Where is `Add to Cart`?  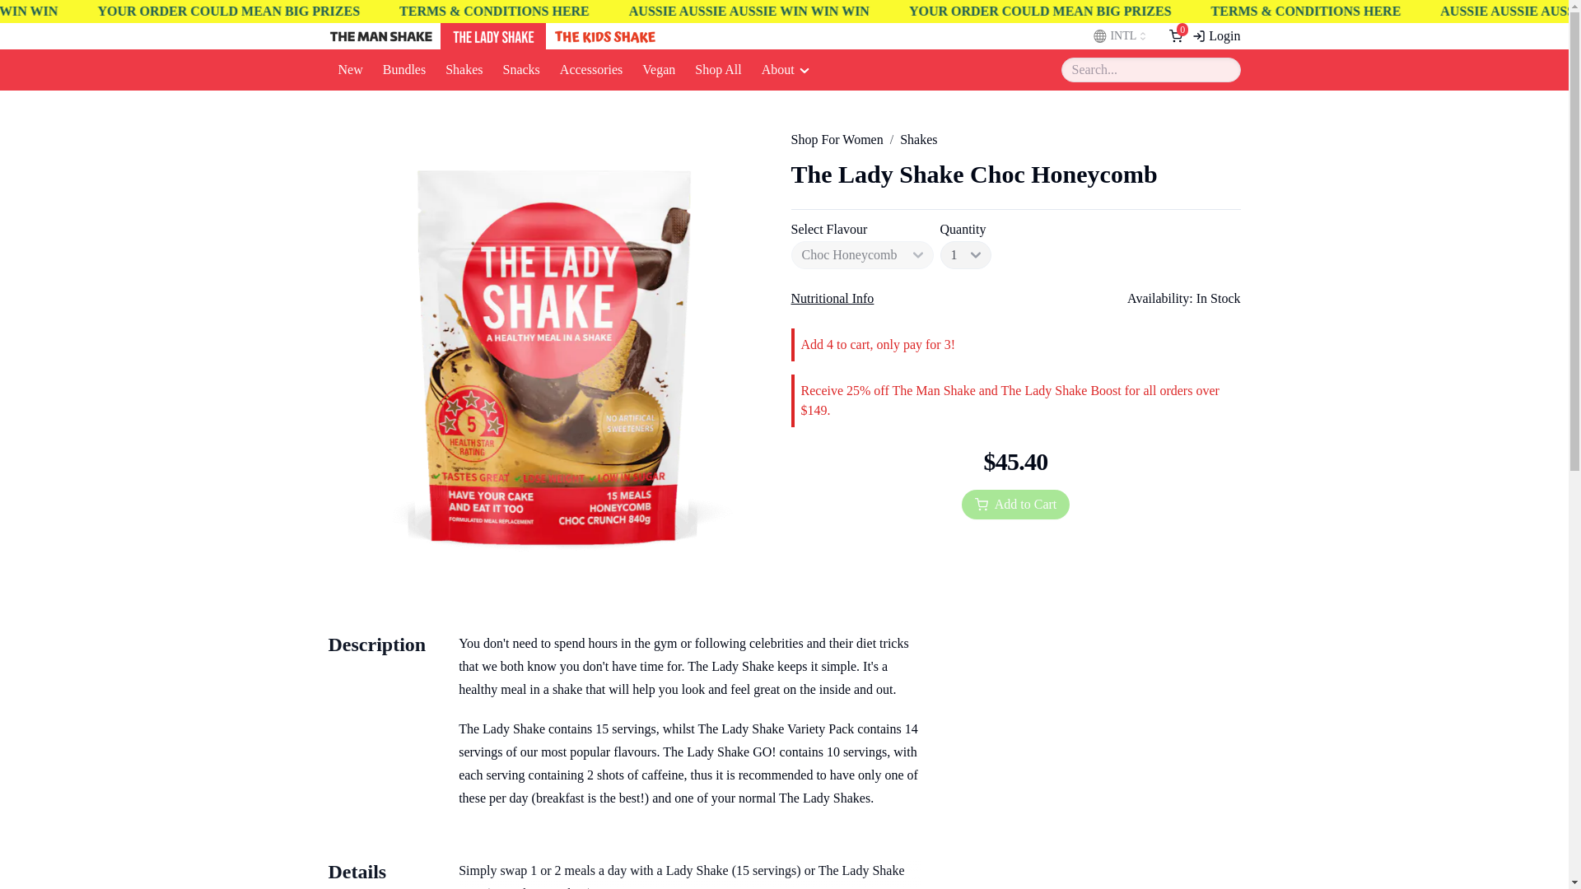
Add to Cart is located at coordinates (1015, 504).